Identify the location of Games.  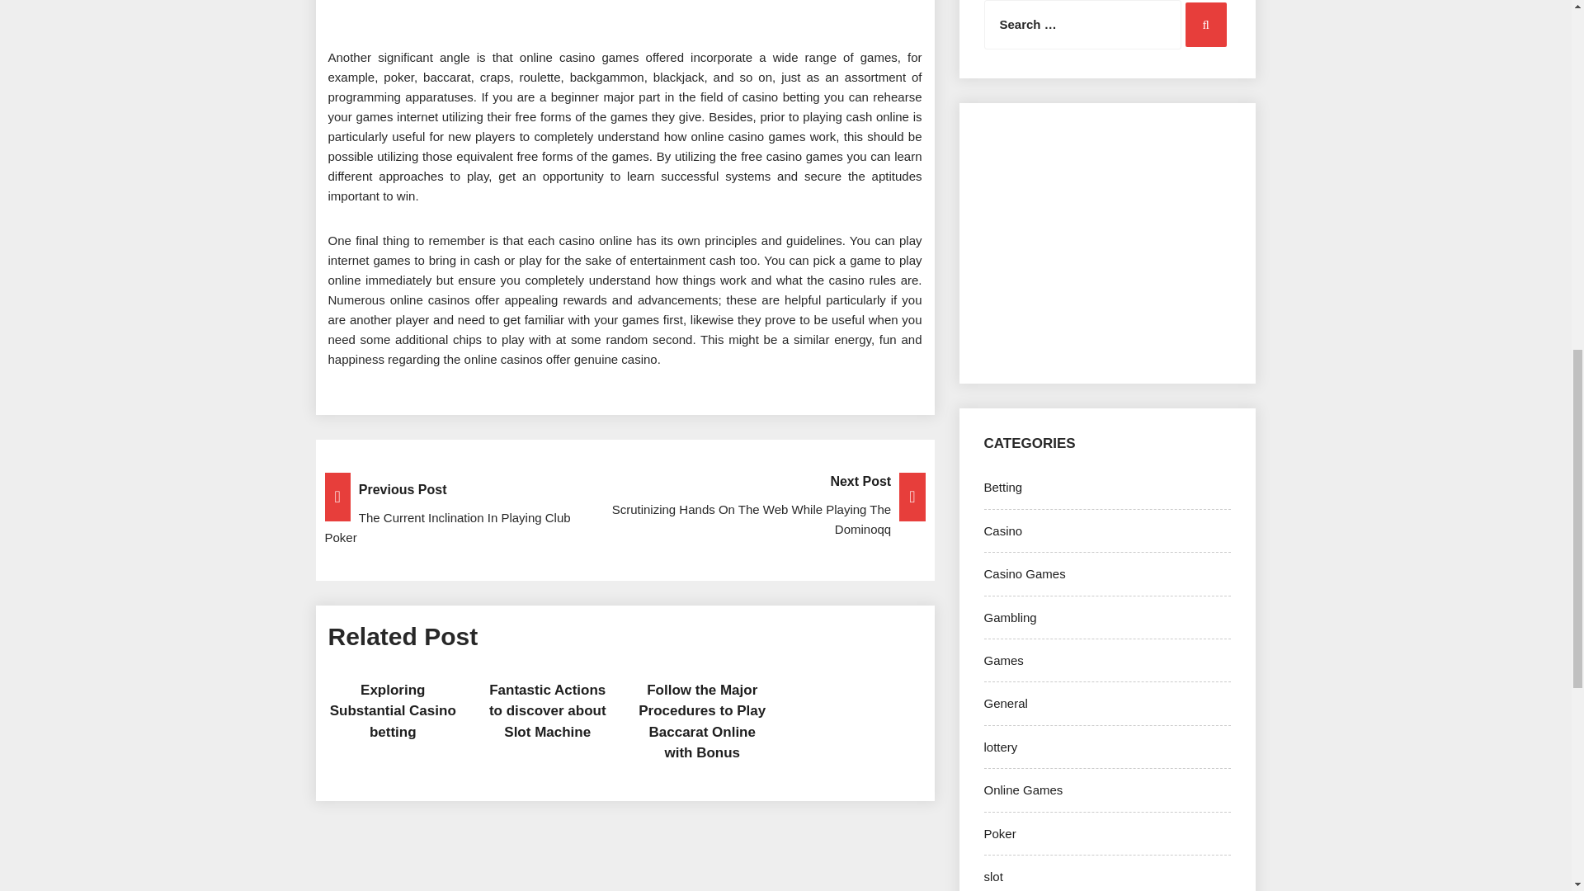
(1003, 660).